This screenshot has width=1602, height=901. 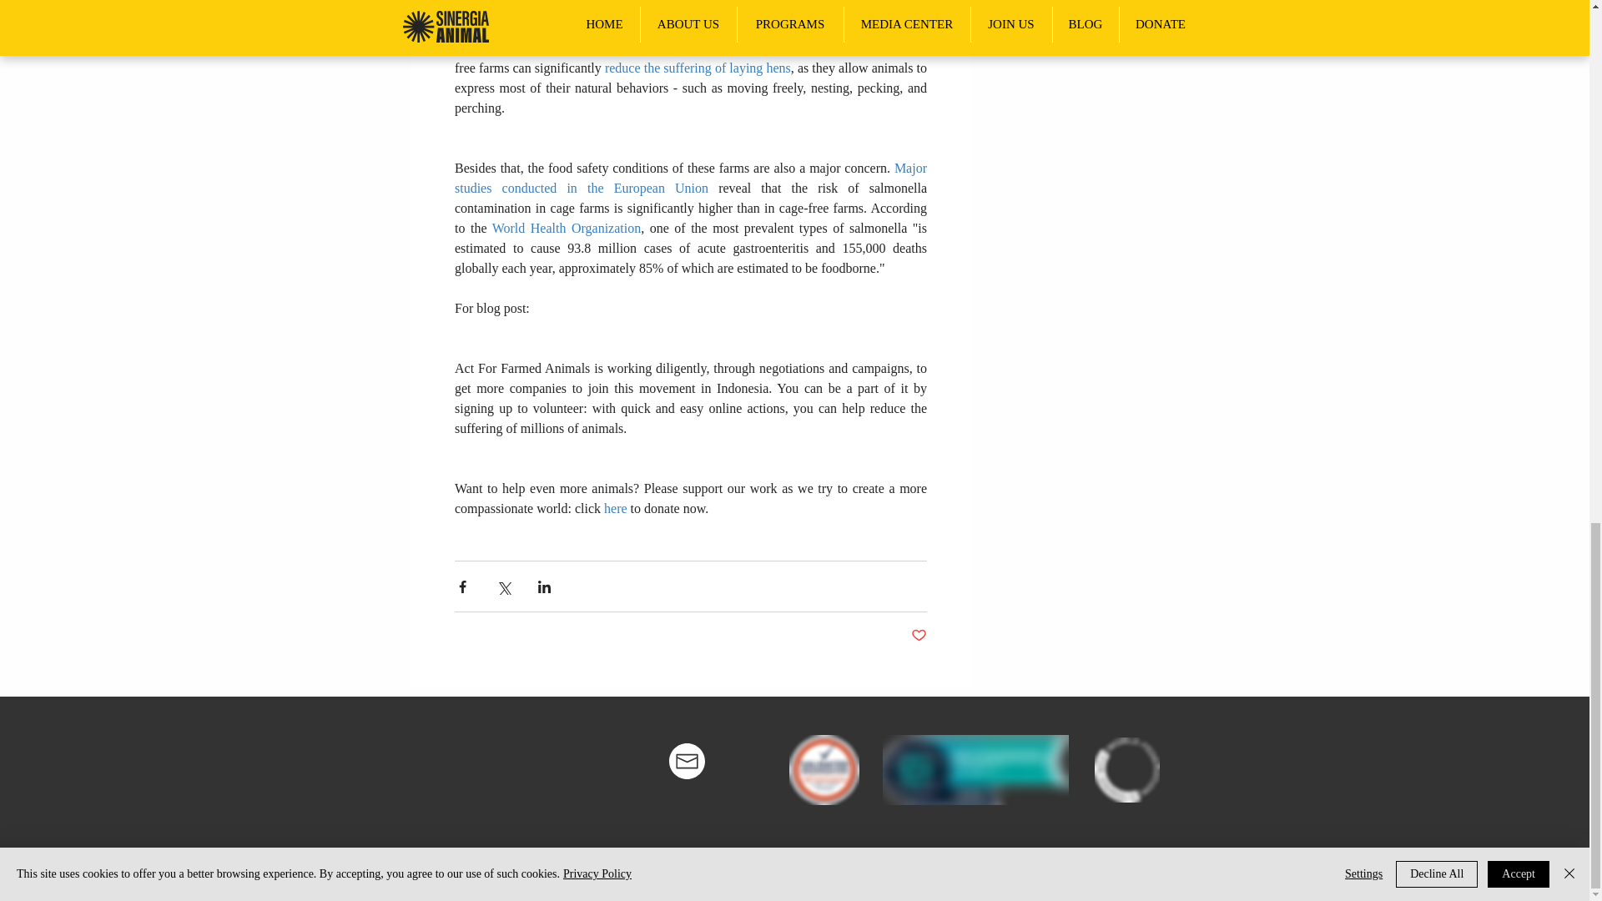 What do you see at coordinates (696, 68) in the screenshot?
I see `reduce the suffering of laying hens` at bounding box center [696, 68].